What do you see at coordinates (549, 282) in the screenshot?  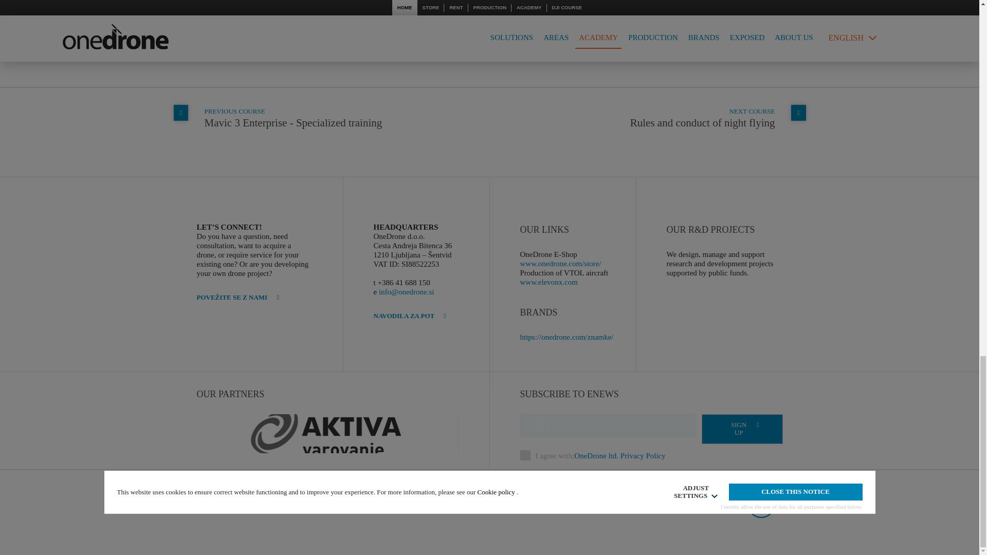 I see `SIGN UP` at bounding box center [549, 282].